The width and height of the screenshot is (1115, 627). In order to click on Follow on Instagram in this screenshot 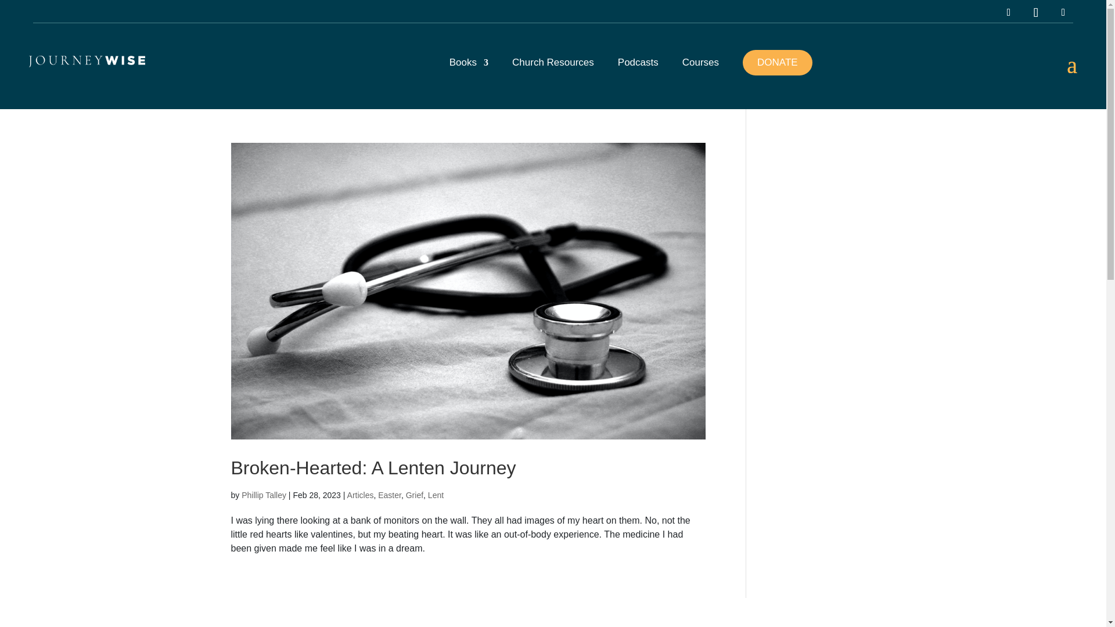, I will do `click(1009, 13)`.